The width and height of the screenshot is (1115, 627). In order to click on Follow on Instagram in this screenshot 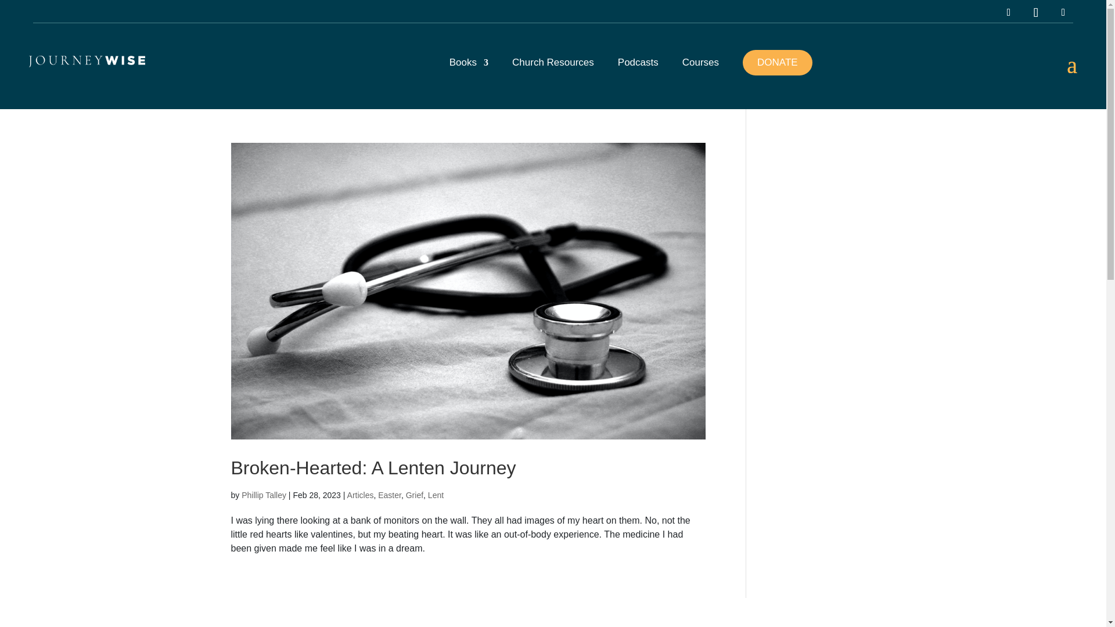, I will do `click(1009, 13)`.